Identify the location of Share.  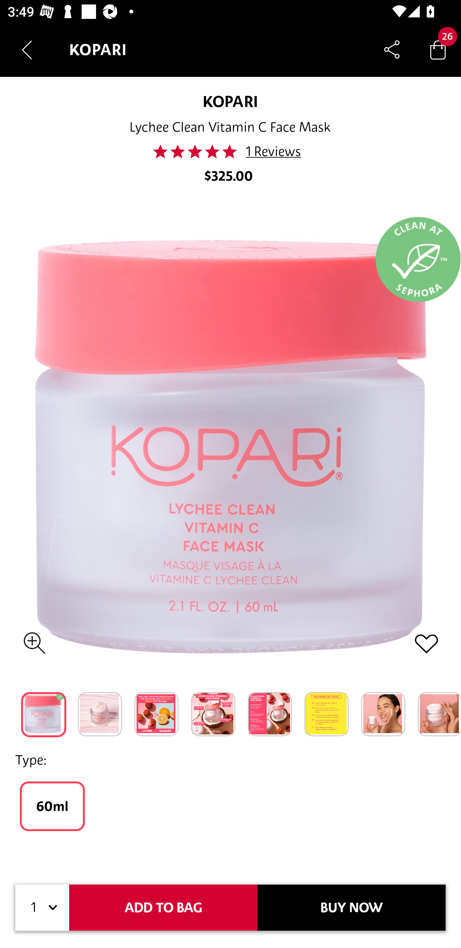
(392, 49).